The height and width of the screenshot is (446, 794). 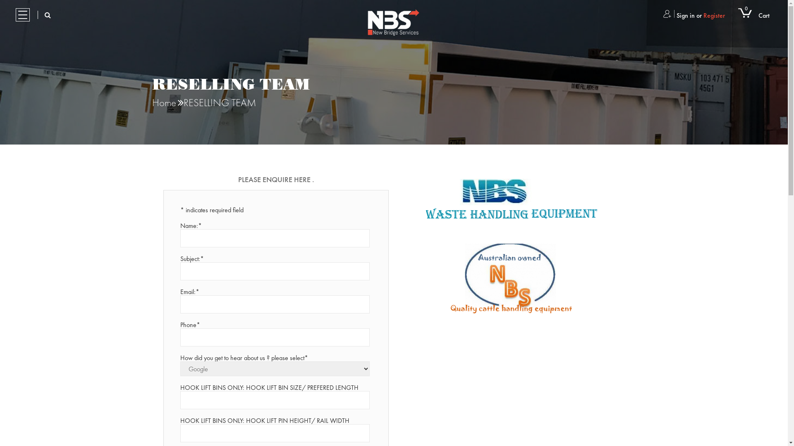 I want to click on 0
Cart, so click(x=754, y=16).